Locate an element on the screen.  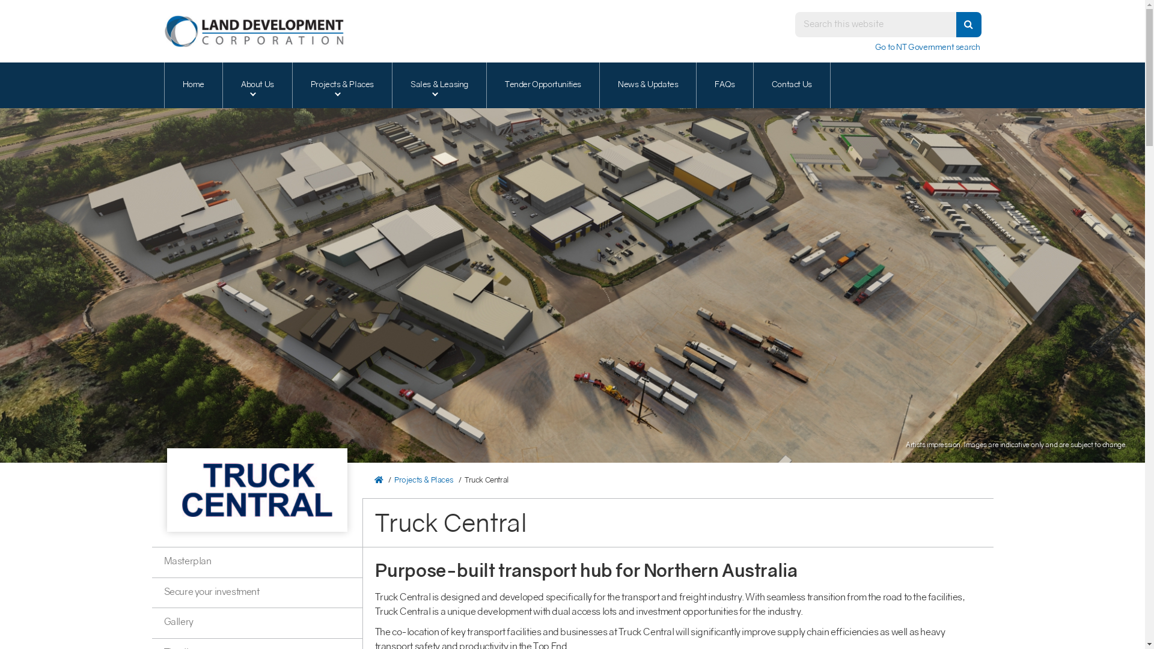
Contact Us is located at coordinates (792, 85).